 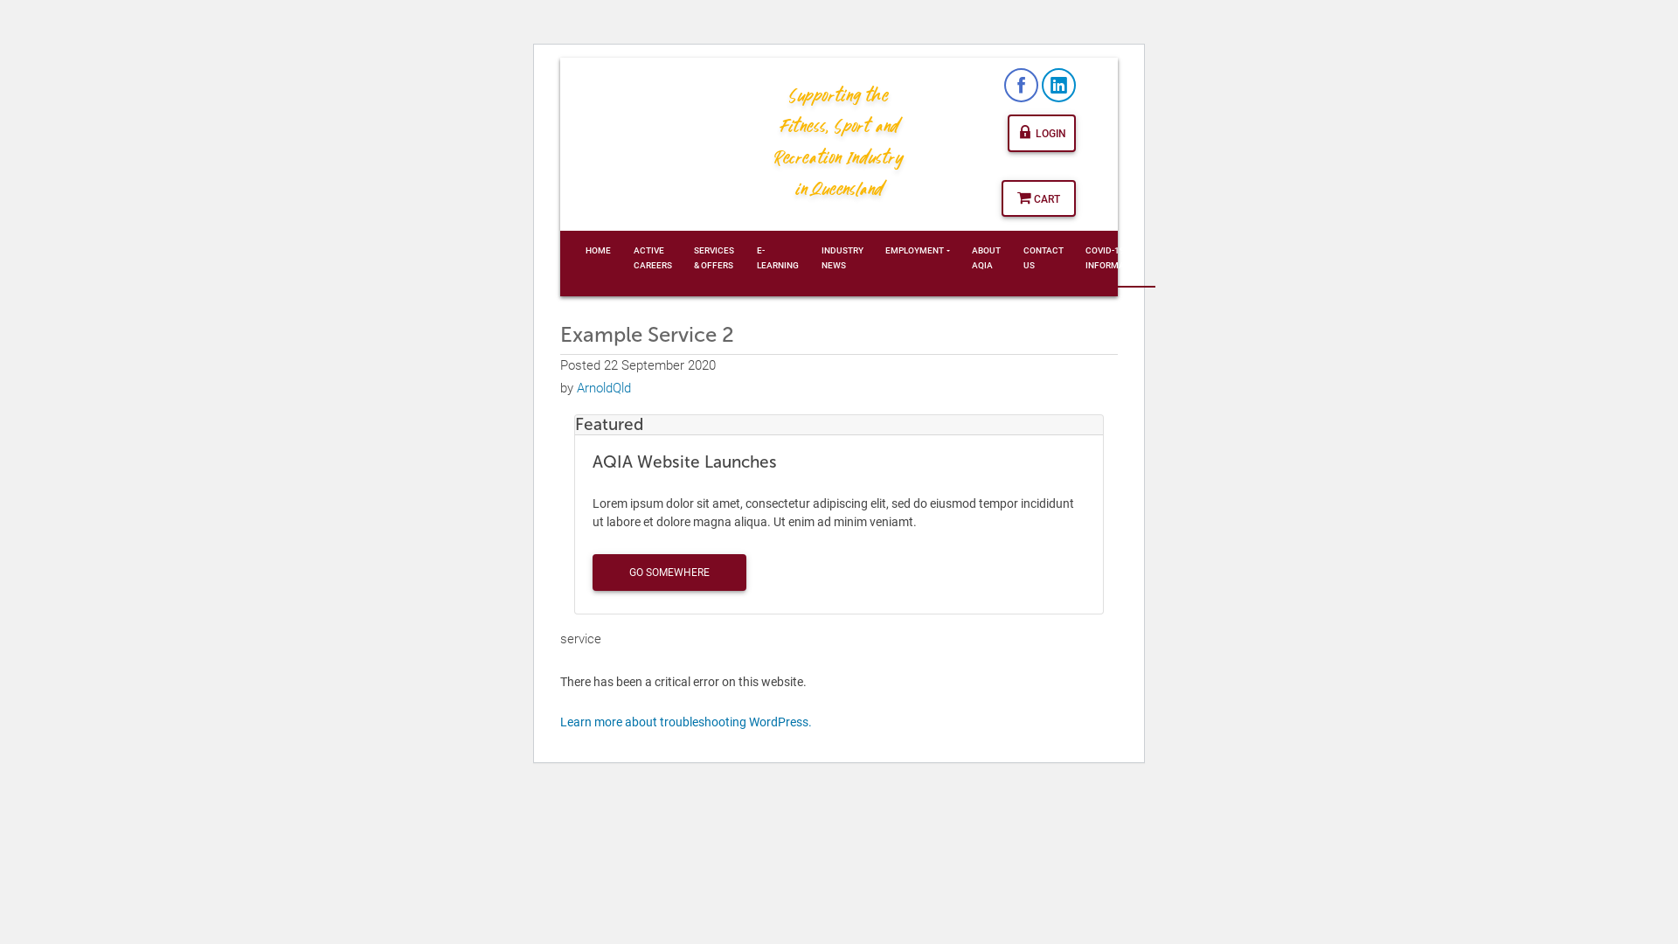 What do you see at coordinates (602, 388) in the screenshot?
I see `ArnoldQld` at bounding box center [602, 388].